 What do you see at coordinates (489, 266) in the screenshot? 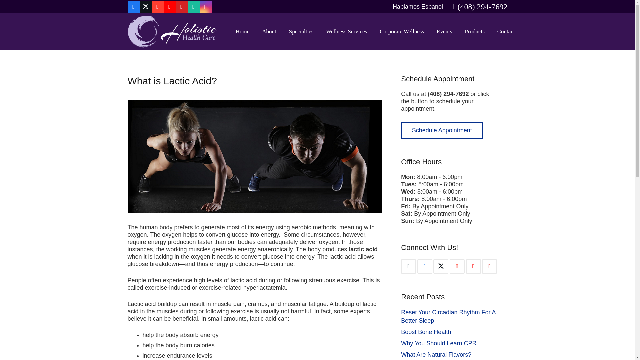
I see `Yelp` at bounding box center [489, 266].